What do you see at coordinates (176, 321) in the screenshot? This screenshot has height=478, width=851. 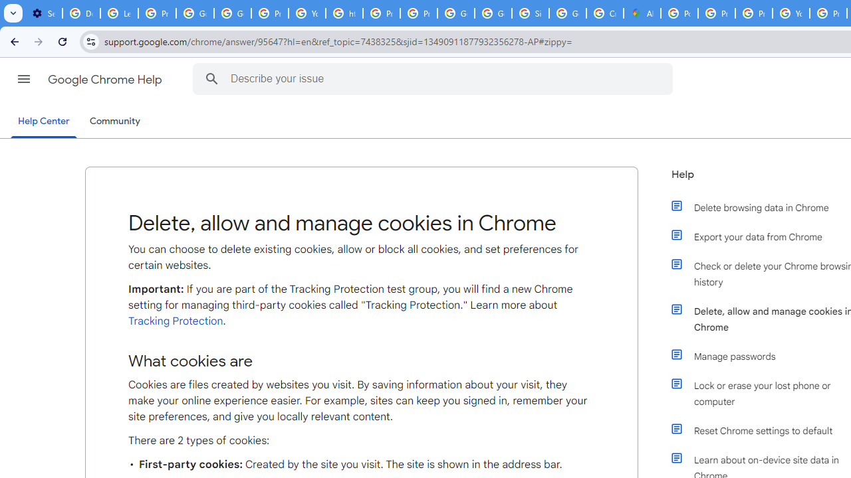 I see `Tracking Protection` at bounding box center [176, 321].